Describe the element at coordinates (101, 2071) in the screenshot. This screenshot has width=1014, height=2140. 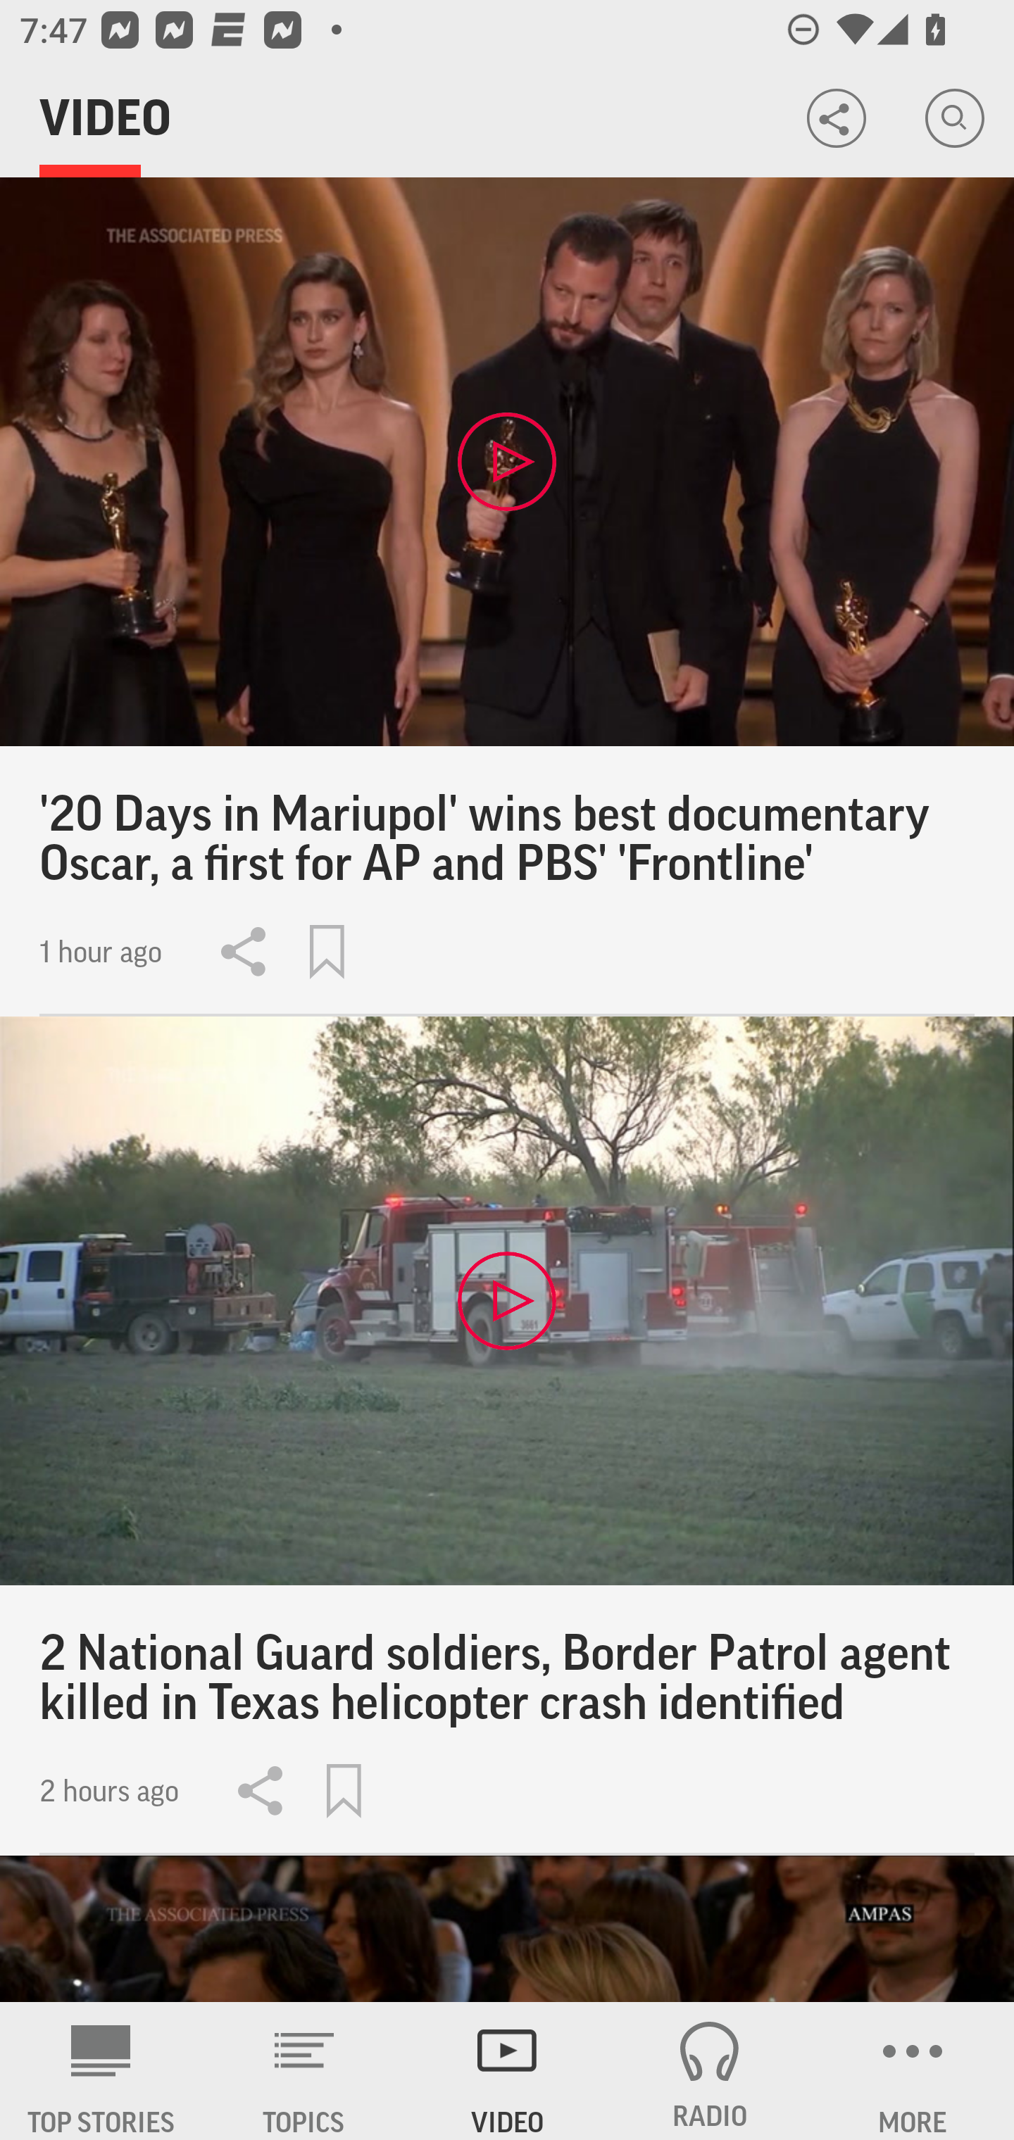
I see `AP News TOP STORIES` at that location.